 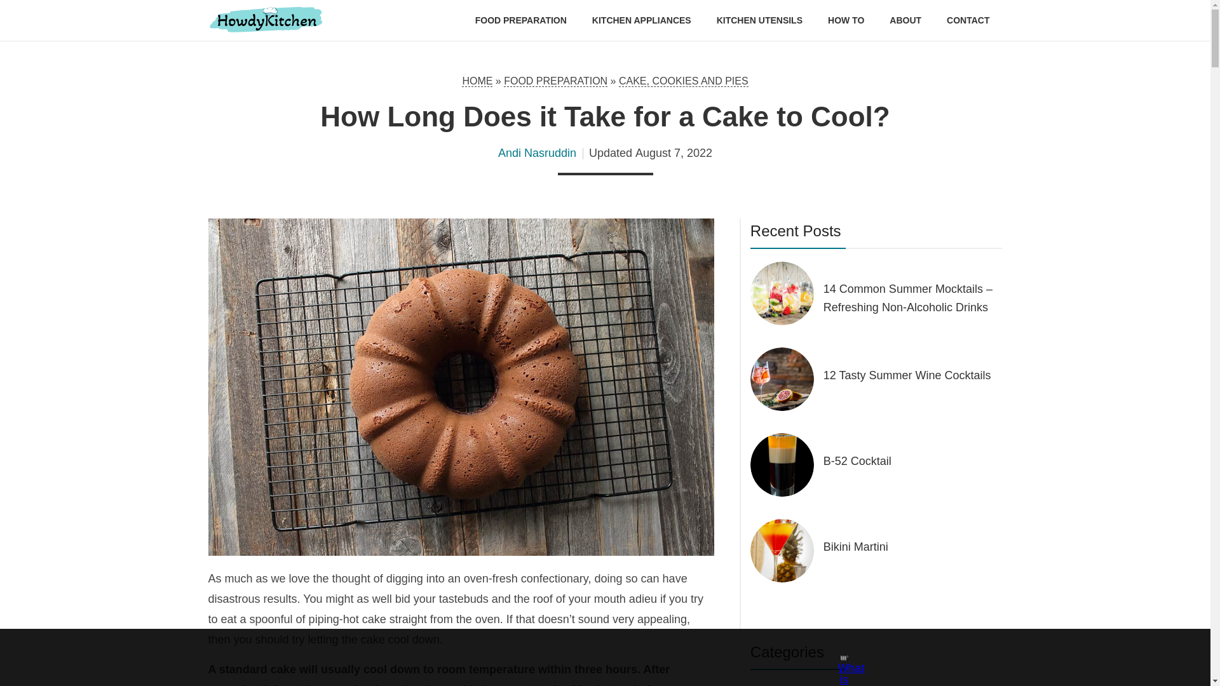 What do you see at coordinates (593, 657) in the screenshot?
I see `3rd party ad content` at bounding box center [593, 657].